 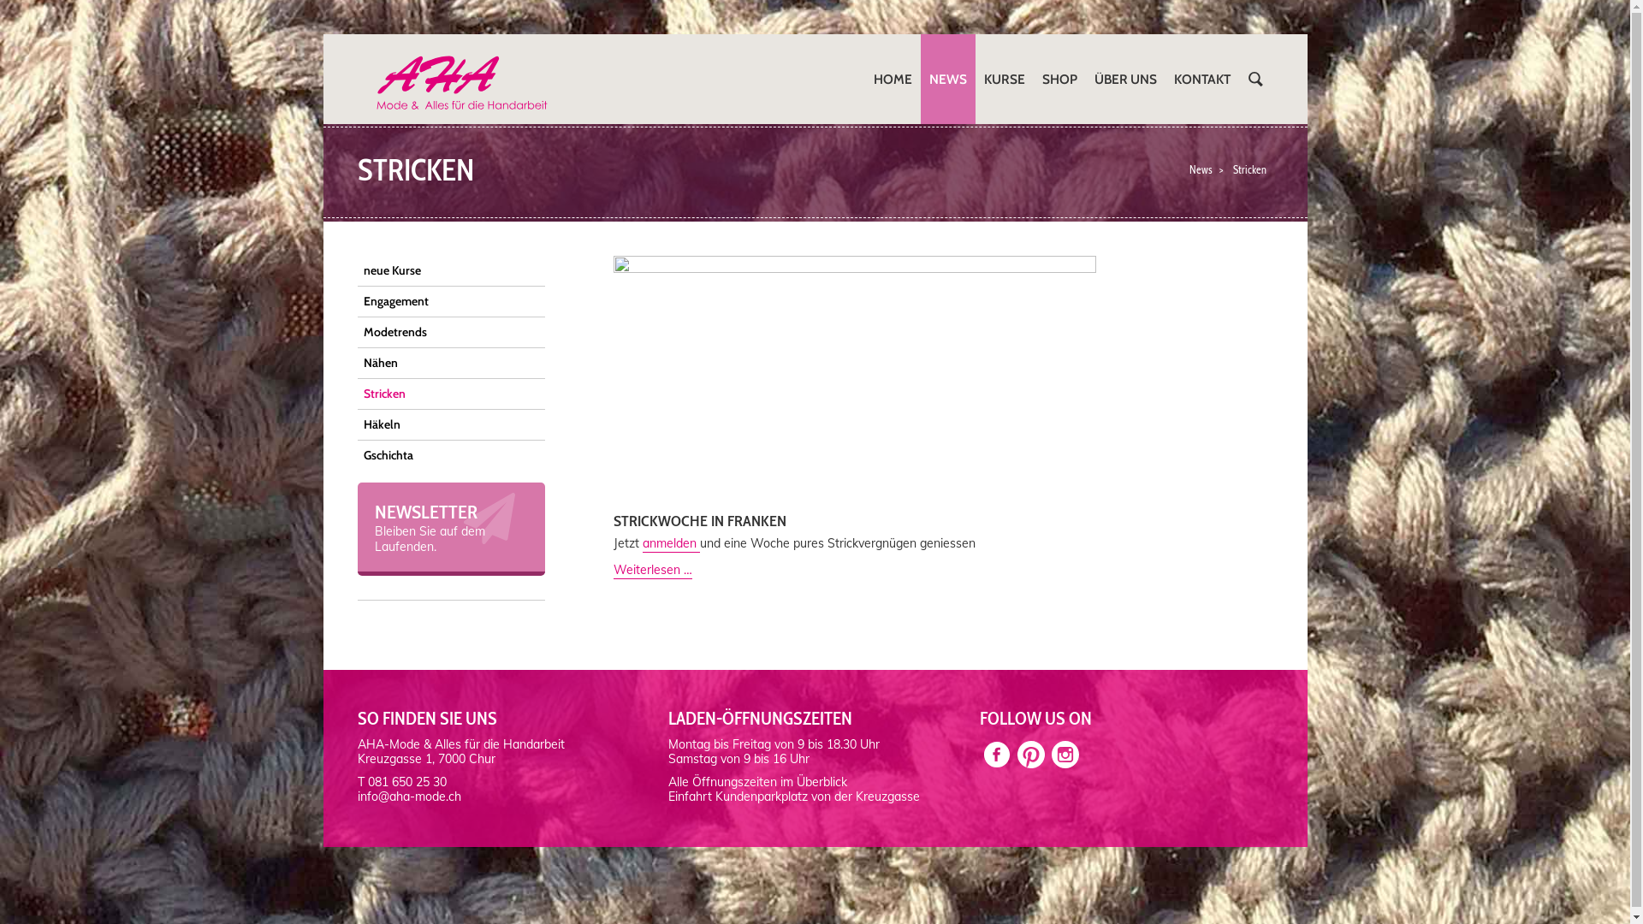 I want to click on NEWSLETTER
Bleiben Sie auf dem Laufenden., so click(x=452, y=529).